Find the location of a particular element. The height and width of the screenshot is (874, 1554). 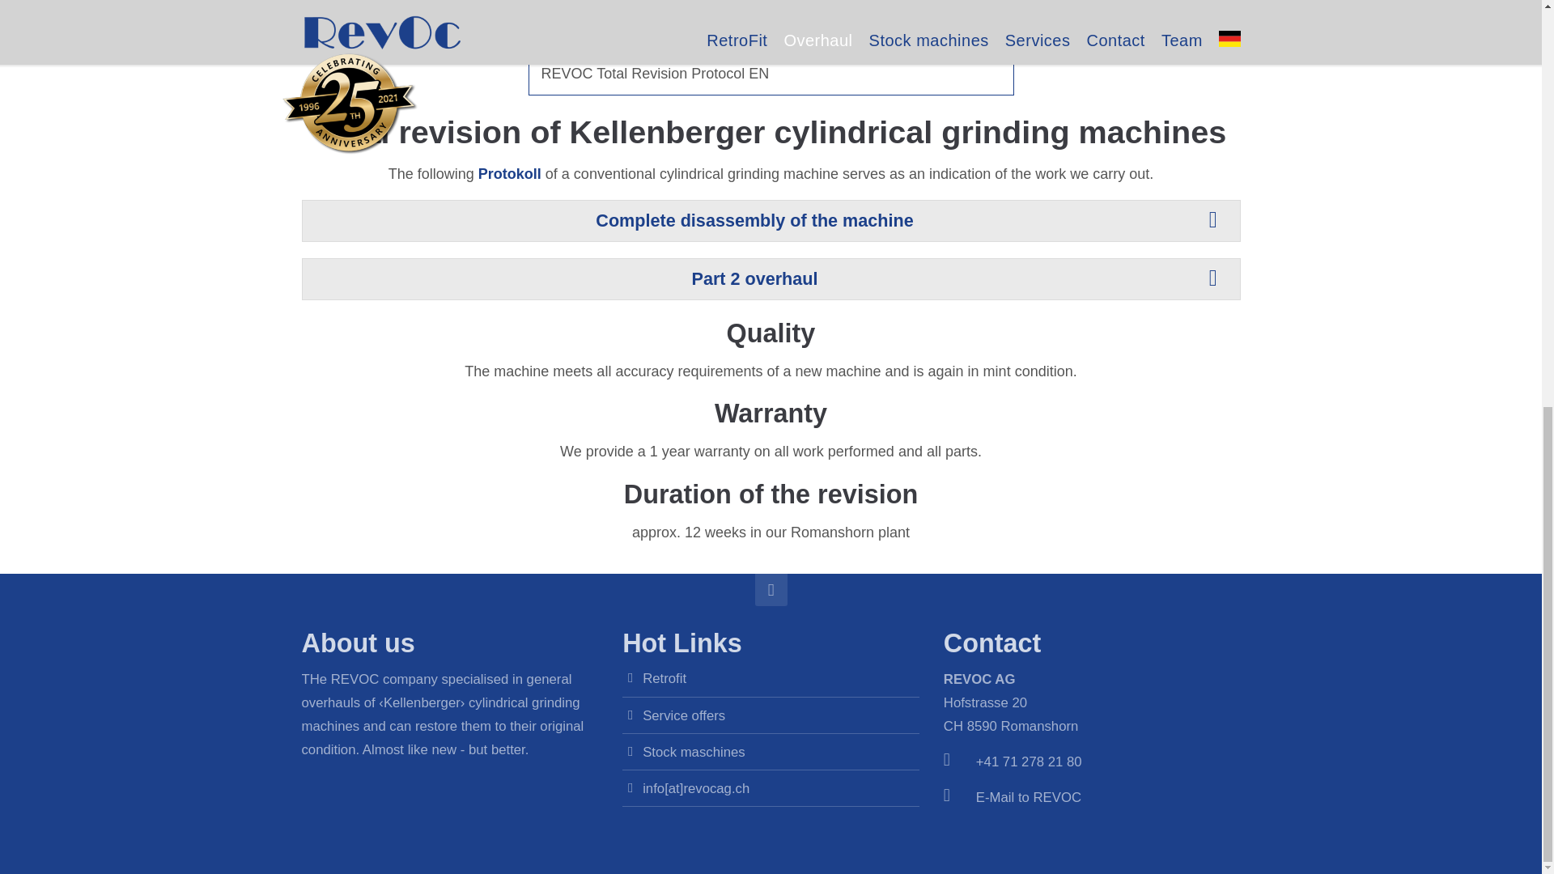

Download revoc-total-revision-protocol-en.pdf is located at coordinates (771, 73).